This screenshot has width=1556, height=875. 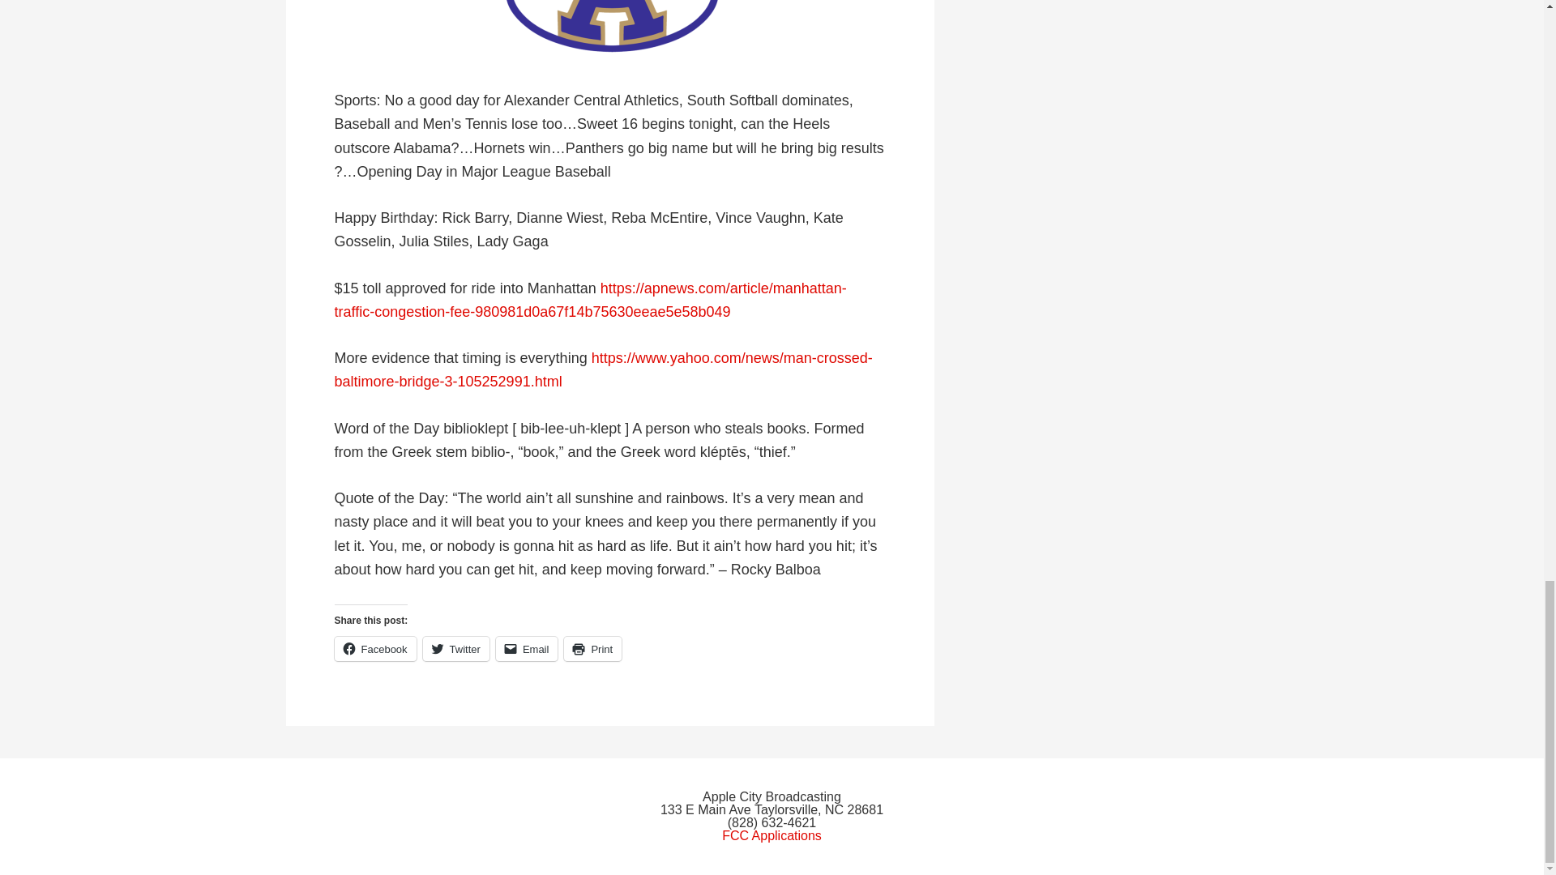 I want to click on Click to email a link to a friend, so click(x=527, y=649).